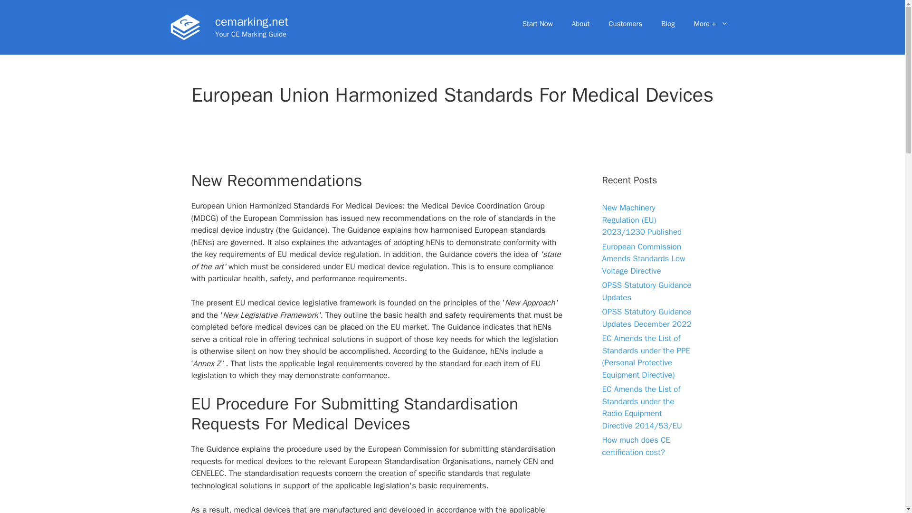 The width and height of the screenshot is (912, 513). I want to click on Customers, so click(625, 24).